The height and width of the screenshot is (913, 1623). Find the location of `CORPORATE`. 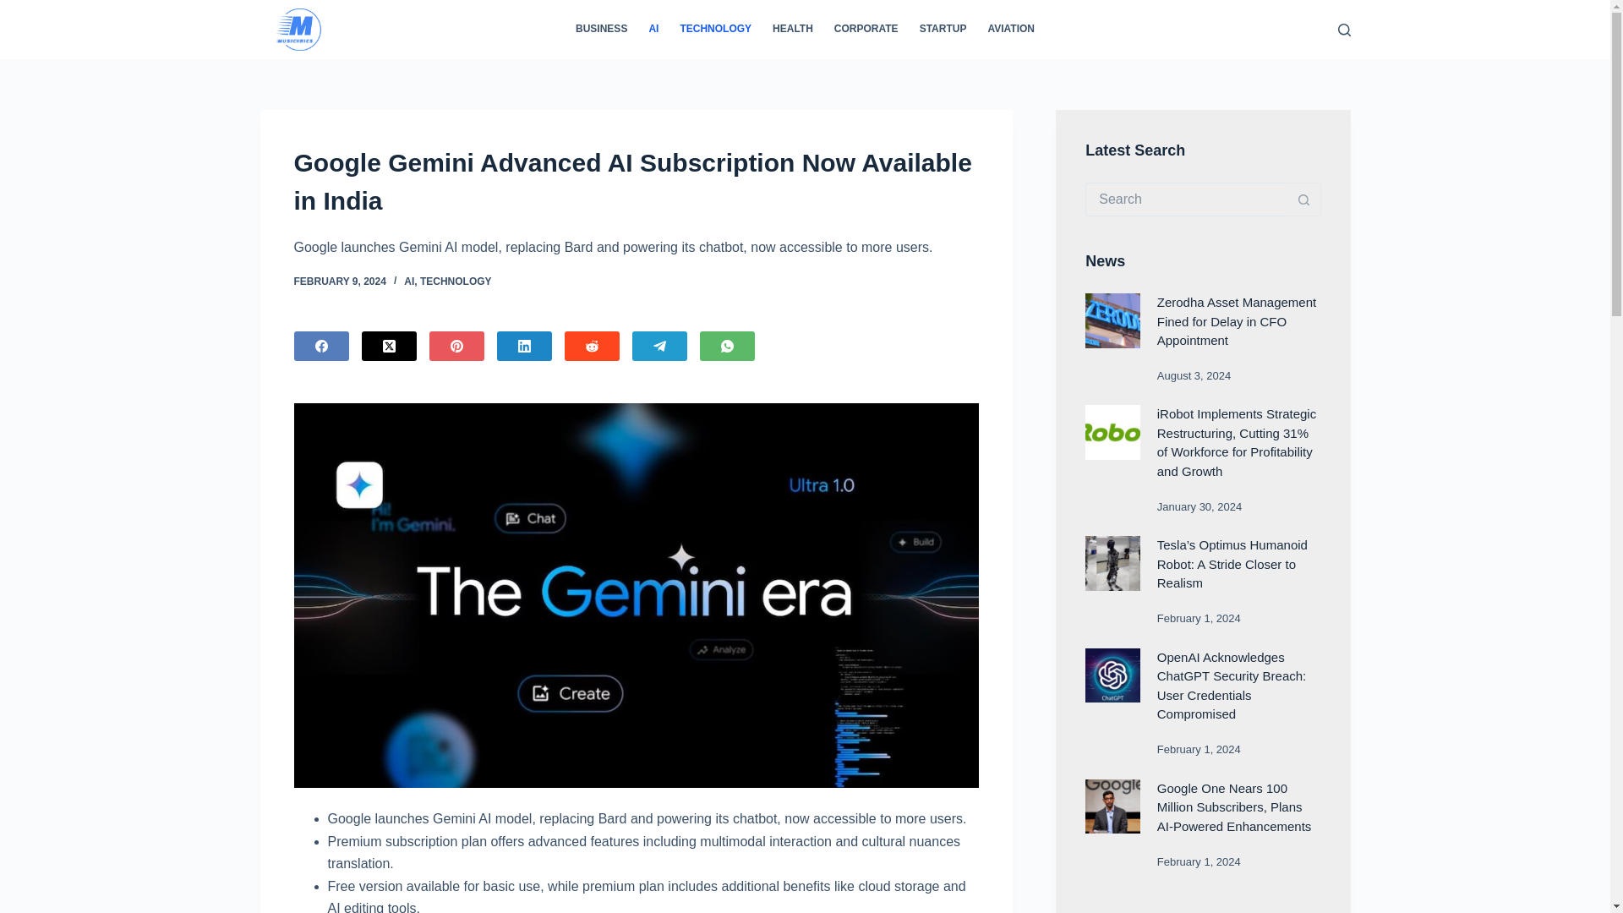

CORPORATE is located at coordinates (866, 30).